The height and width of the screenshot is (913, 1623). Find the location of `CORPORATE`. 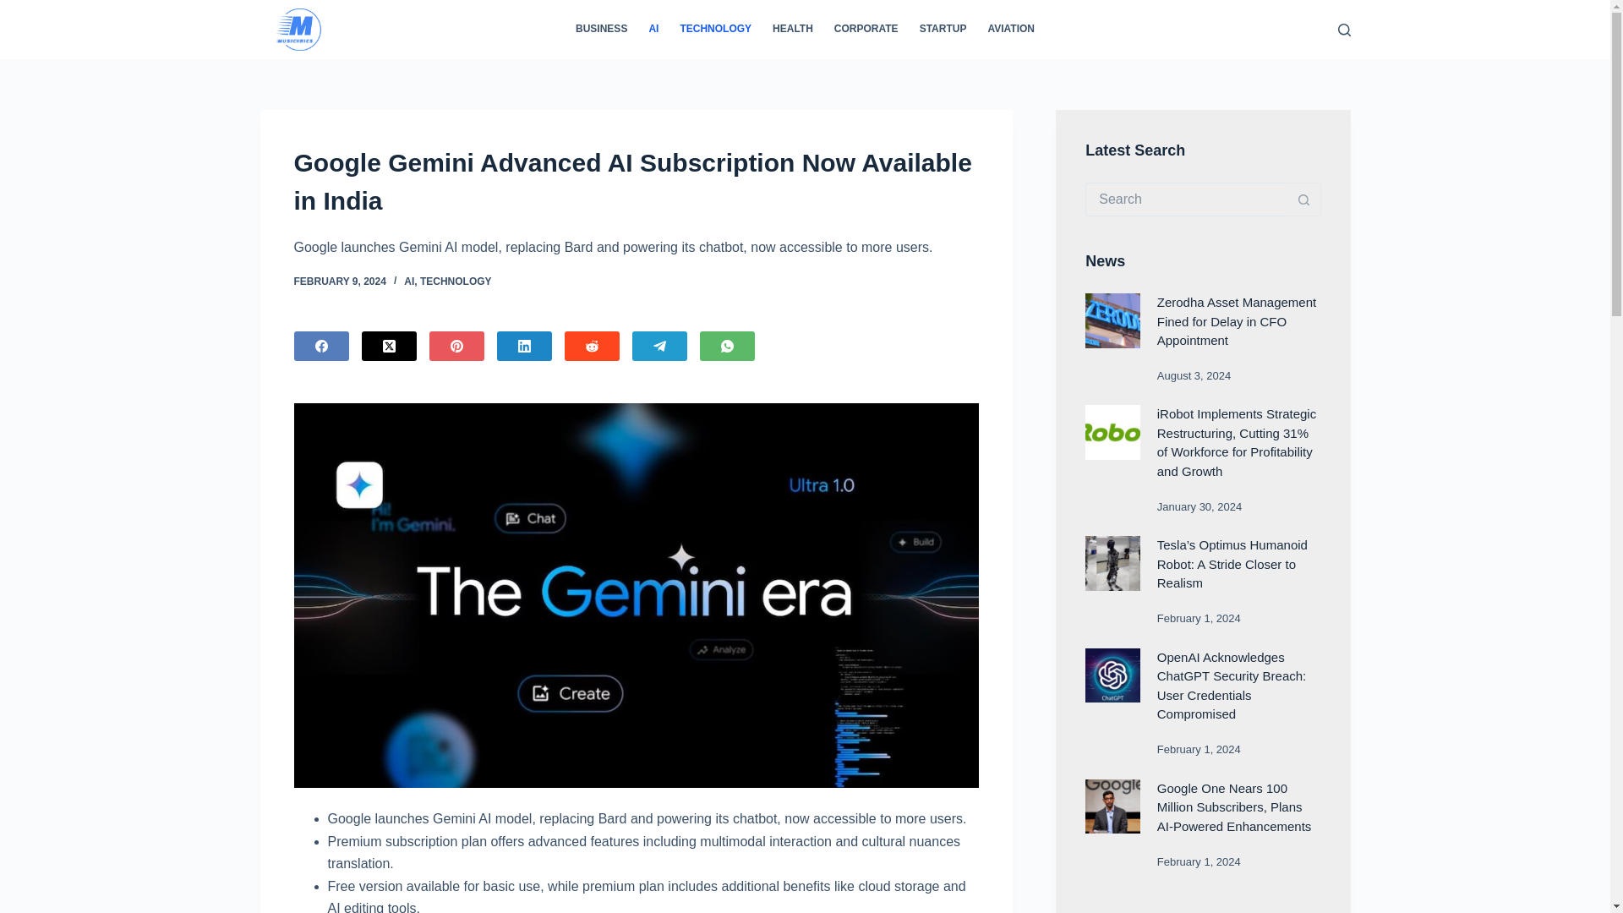

CORPORATE is located at coordinates (866, 30).